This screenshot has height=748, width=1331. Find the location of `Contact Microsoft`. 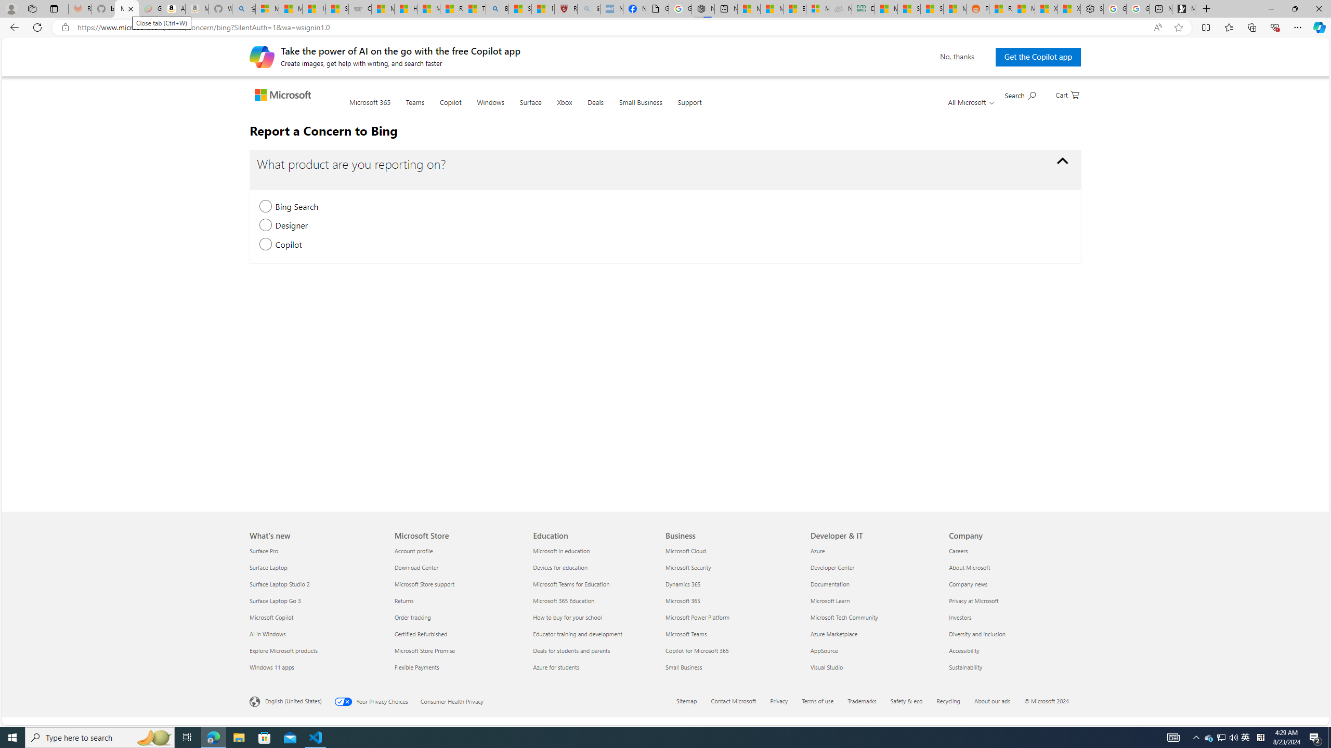

Contact Microsoft is located at coordinates (740, 702).